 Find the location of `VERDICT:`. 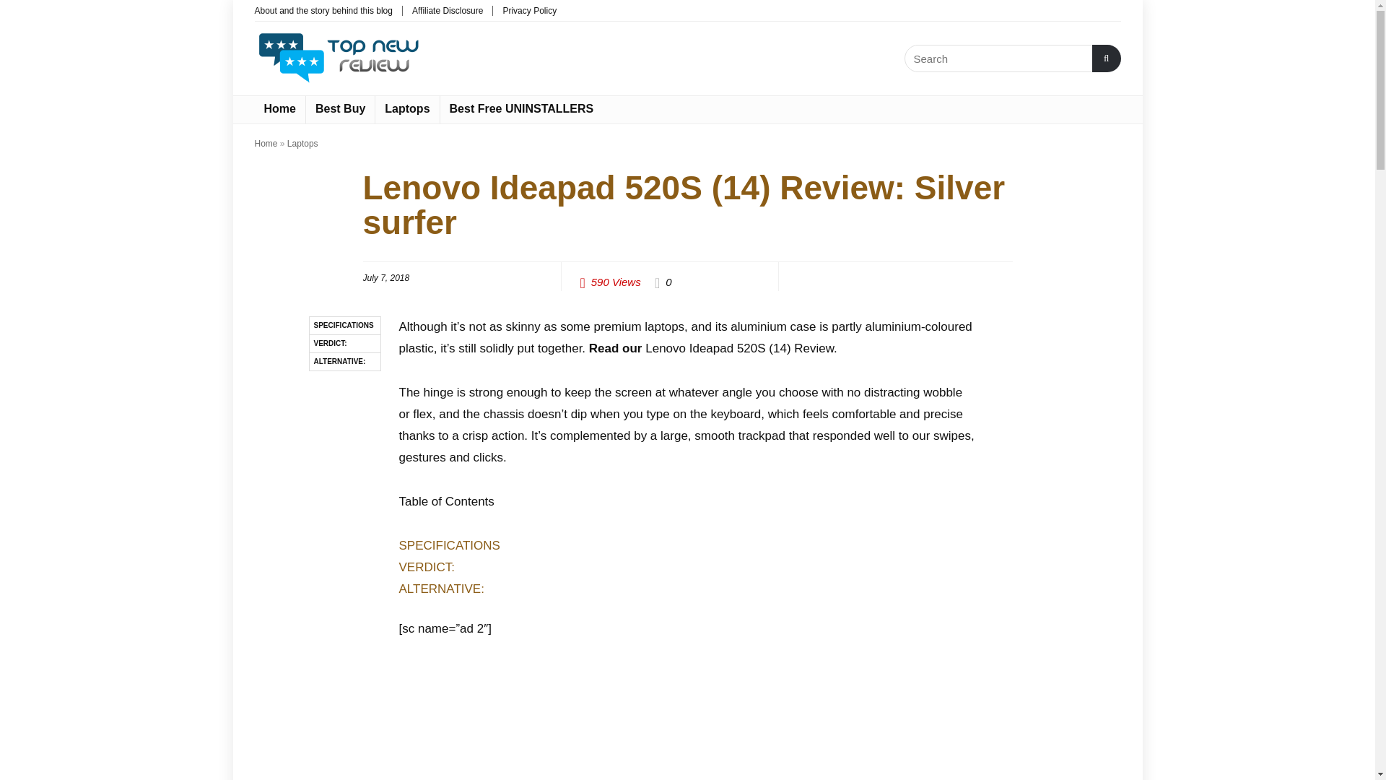

VERDICT: is located at coordinates (426, 567).